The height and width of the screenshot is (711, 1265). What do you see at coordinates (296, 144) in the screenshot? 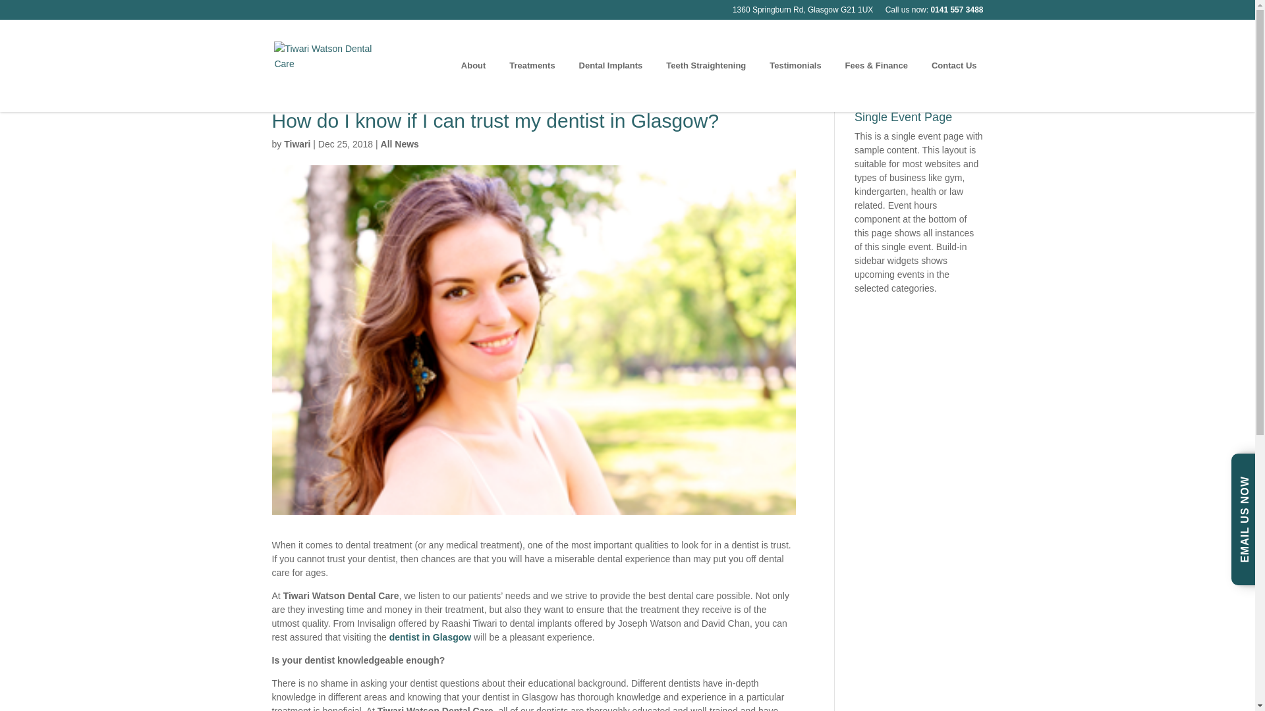
I see `Posts by Tiwari` at bounding box center [296, 144].